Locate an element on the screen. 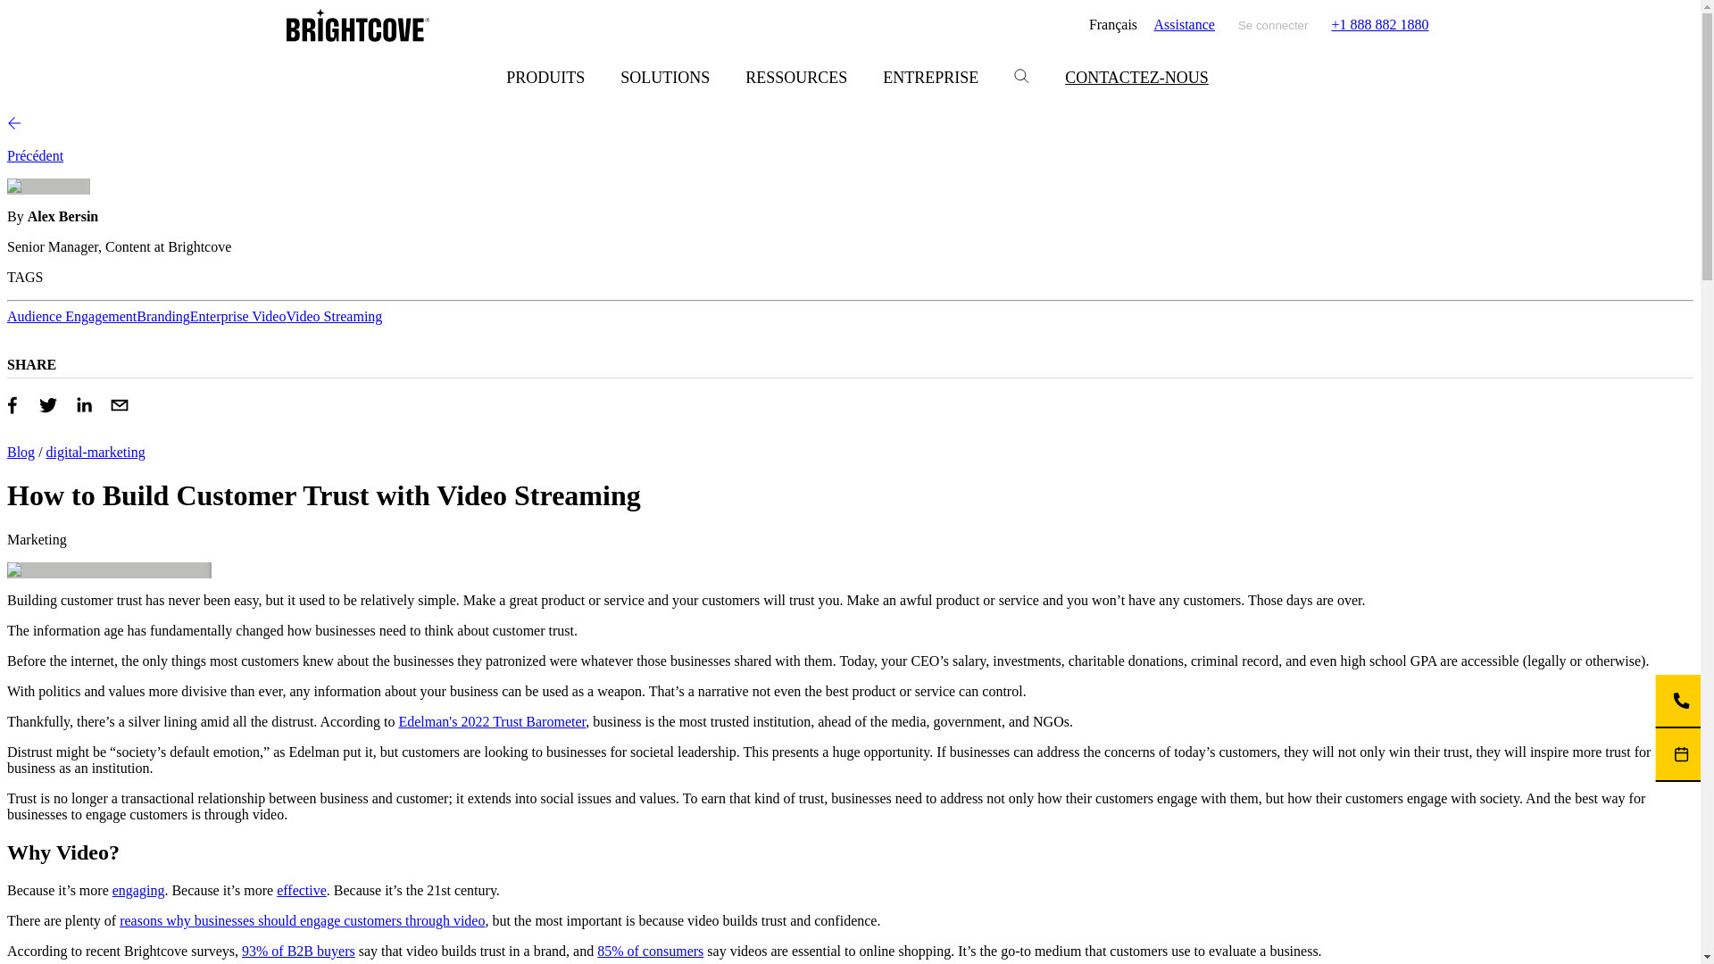 The image size is (1714, 964). Branding is located at coordinates (163, 316).